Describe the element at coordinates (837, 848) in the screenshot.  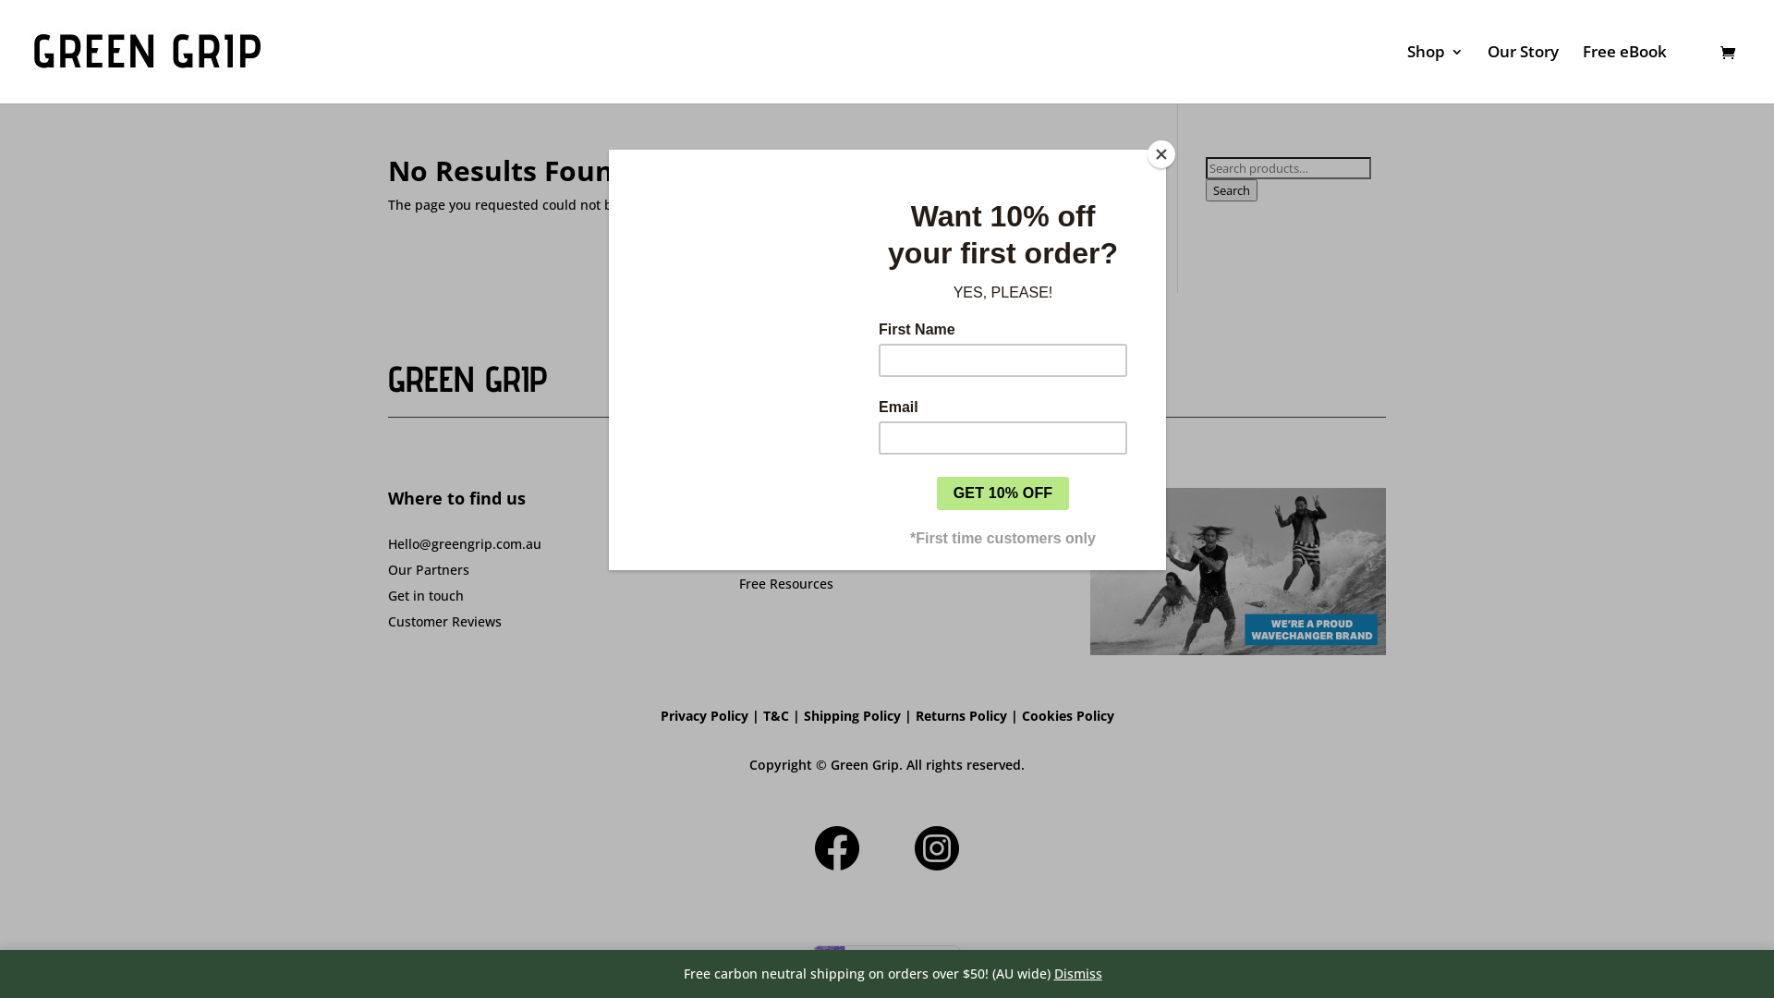
I see `Facebook` at that location.